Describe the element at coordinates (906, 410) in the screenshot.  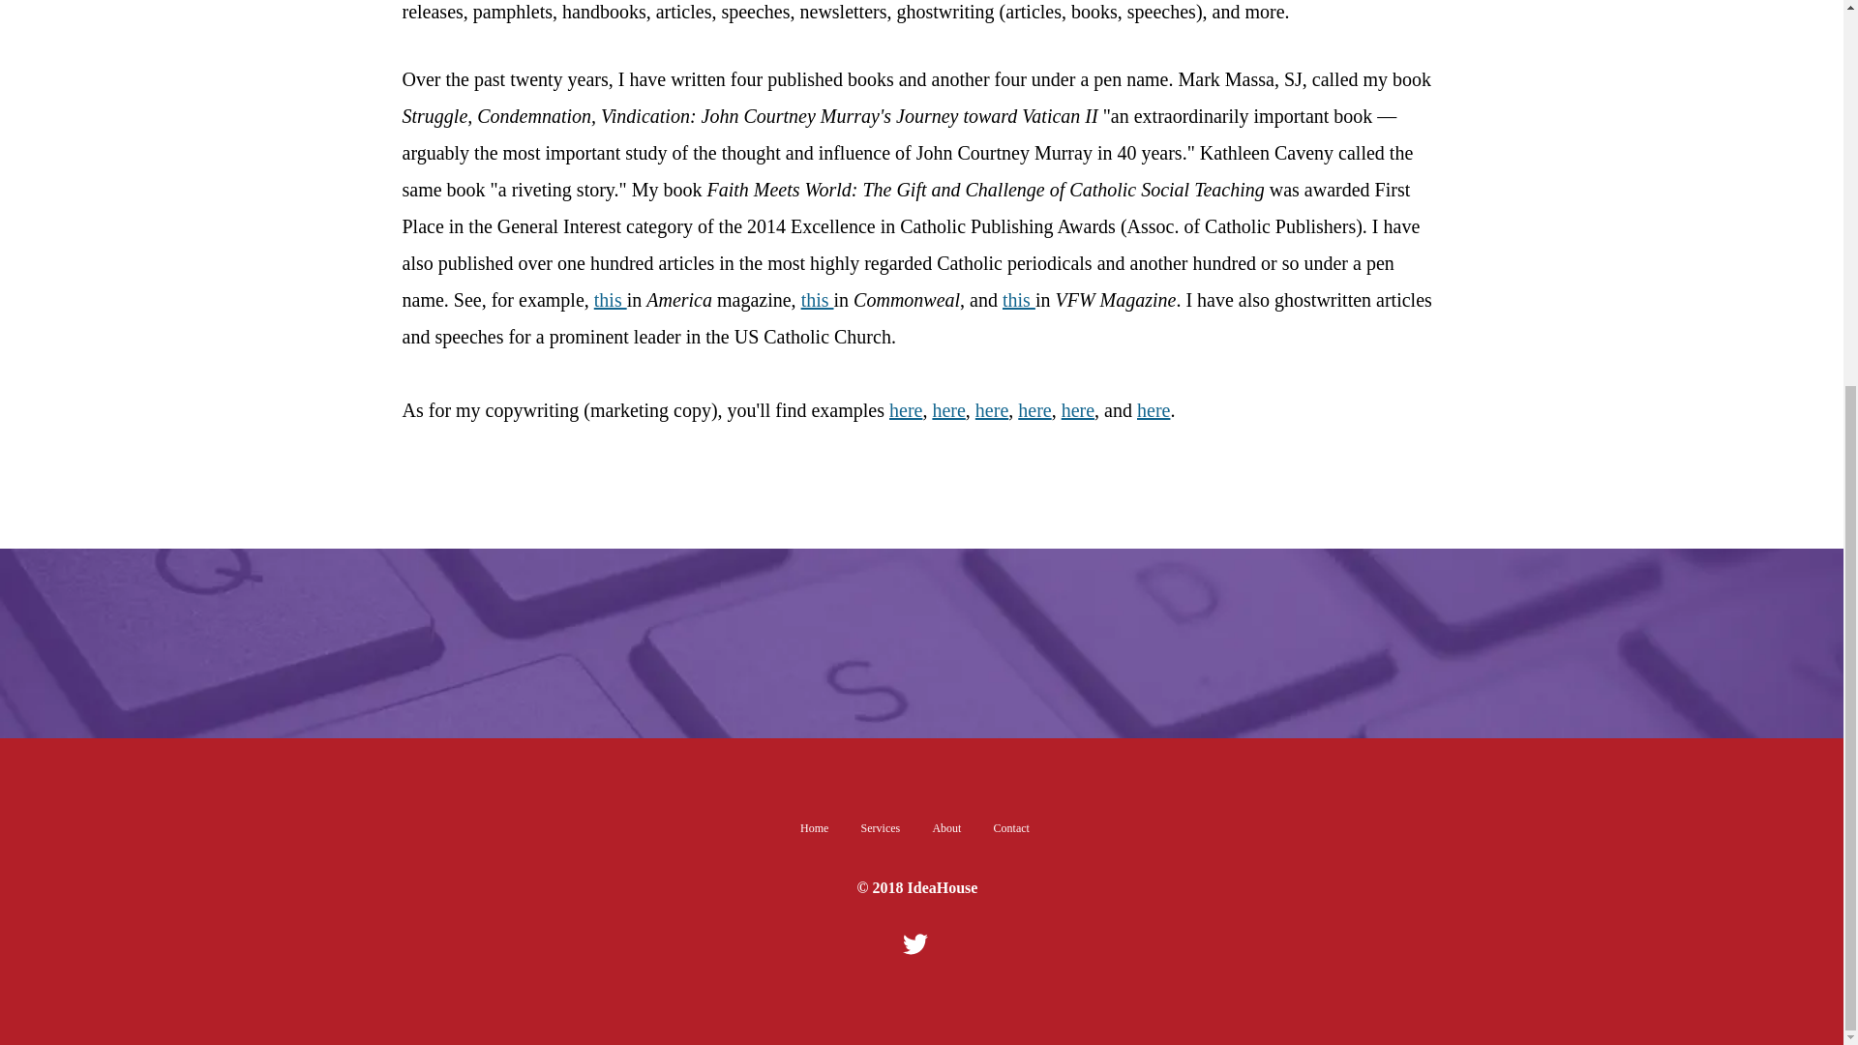
I see `here` at that location.